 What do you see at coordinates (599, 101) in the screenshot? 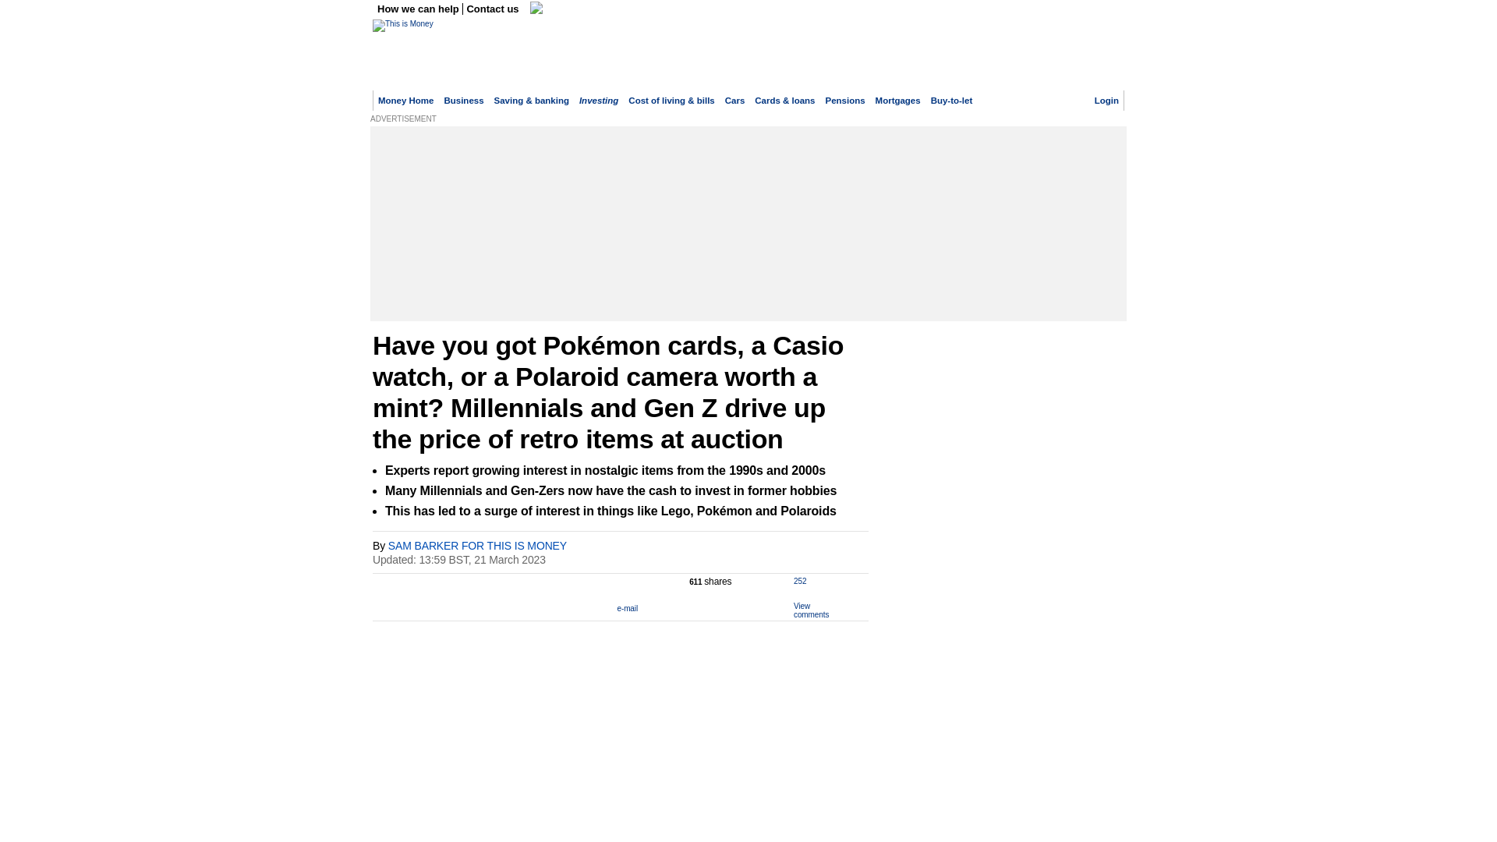
I see `Investing` at bounding box center [599, 101].